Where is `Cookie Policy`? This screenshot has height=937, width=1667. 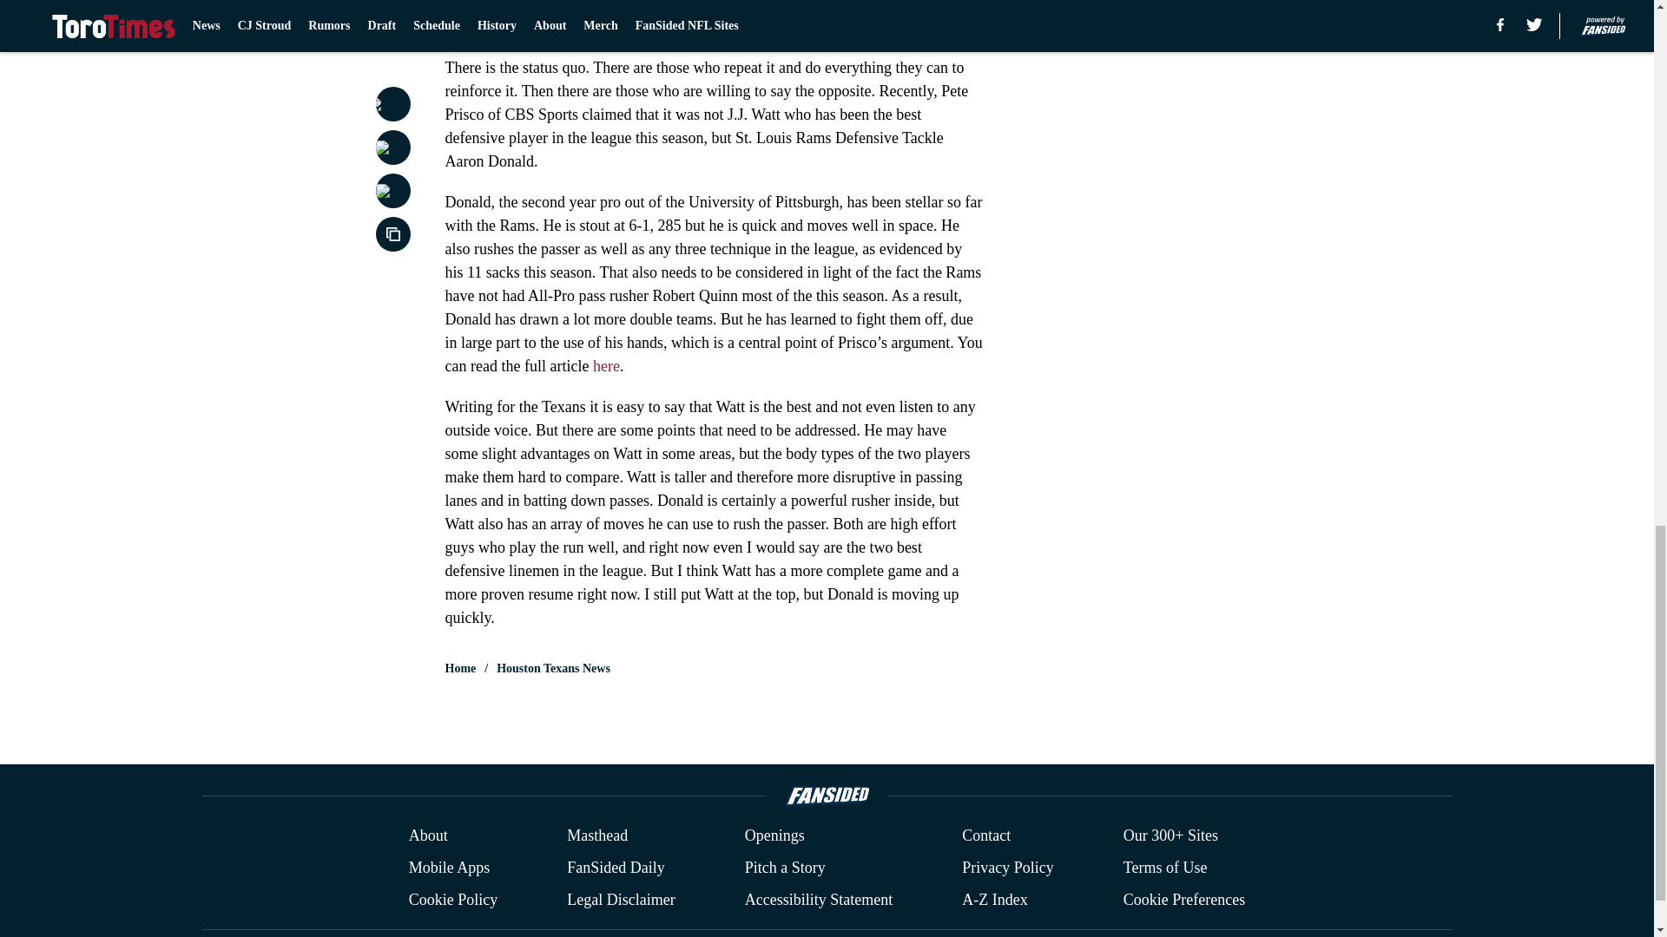 Cookie Policy is located at coordinates (453, 899).